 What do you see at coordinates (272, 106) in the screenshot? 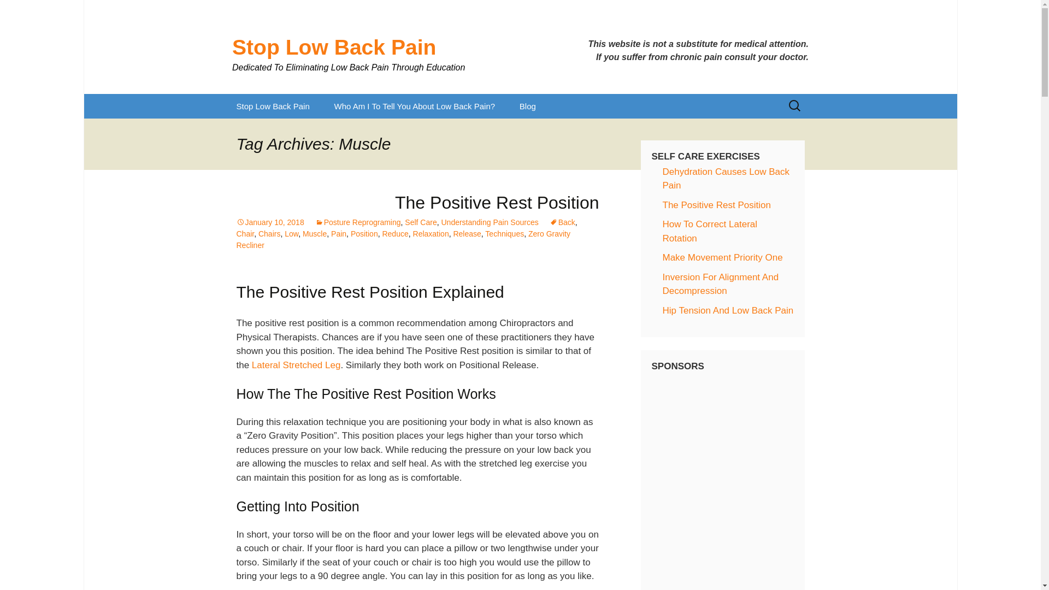
I see `Stop Low Back Pain` at bounding box center [272, 106].